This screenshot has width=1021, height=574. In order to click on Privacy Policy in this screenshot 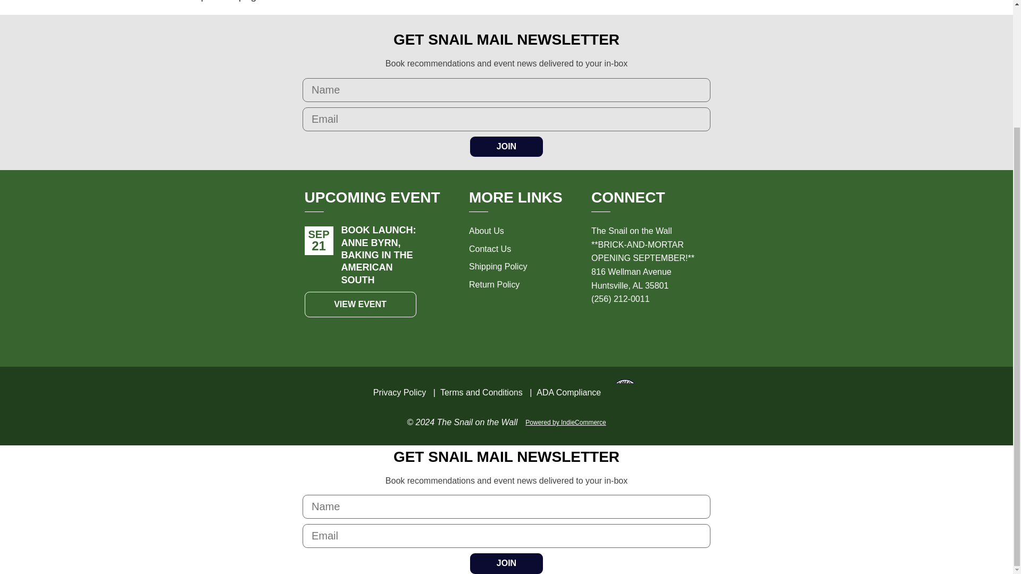, I will do `click(400, 392)`.